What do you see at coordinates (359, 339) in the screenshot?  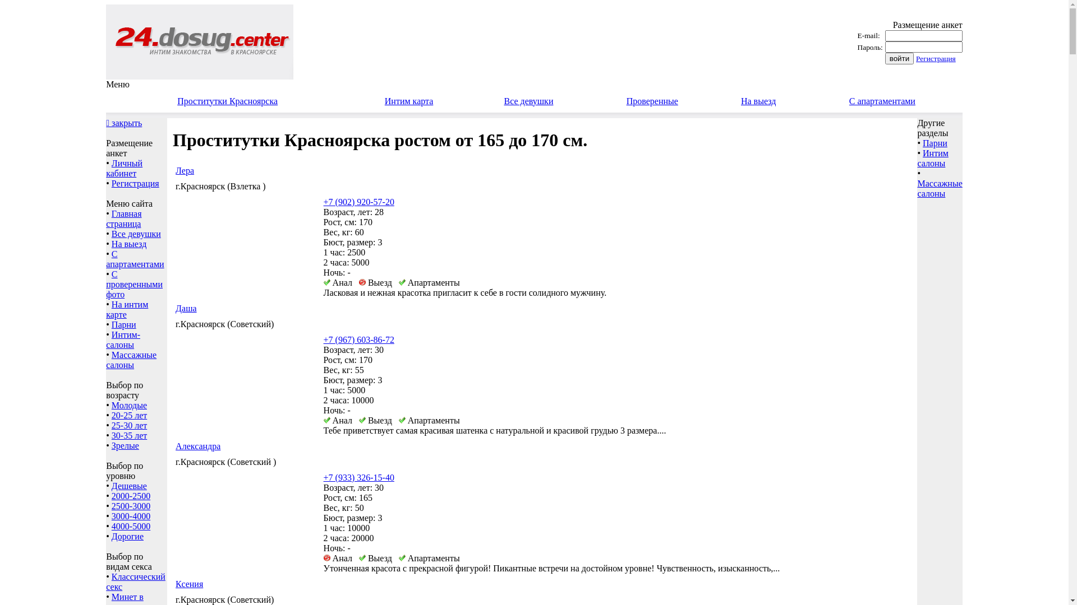 I see `+7 (967) 603-86-72` at bounding box center [359, 339].